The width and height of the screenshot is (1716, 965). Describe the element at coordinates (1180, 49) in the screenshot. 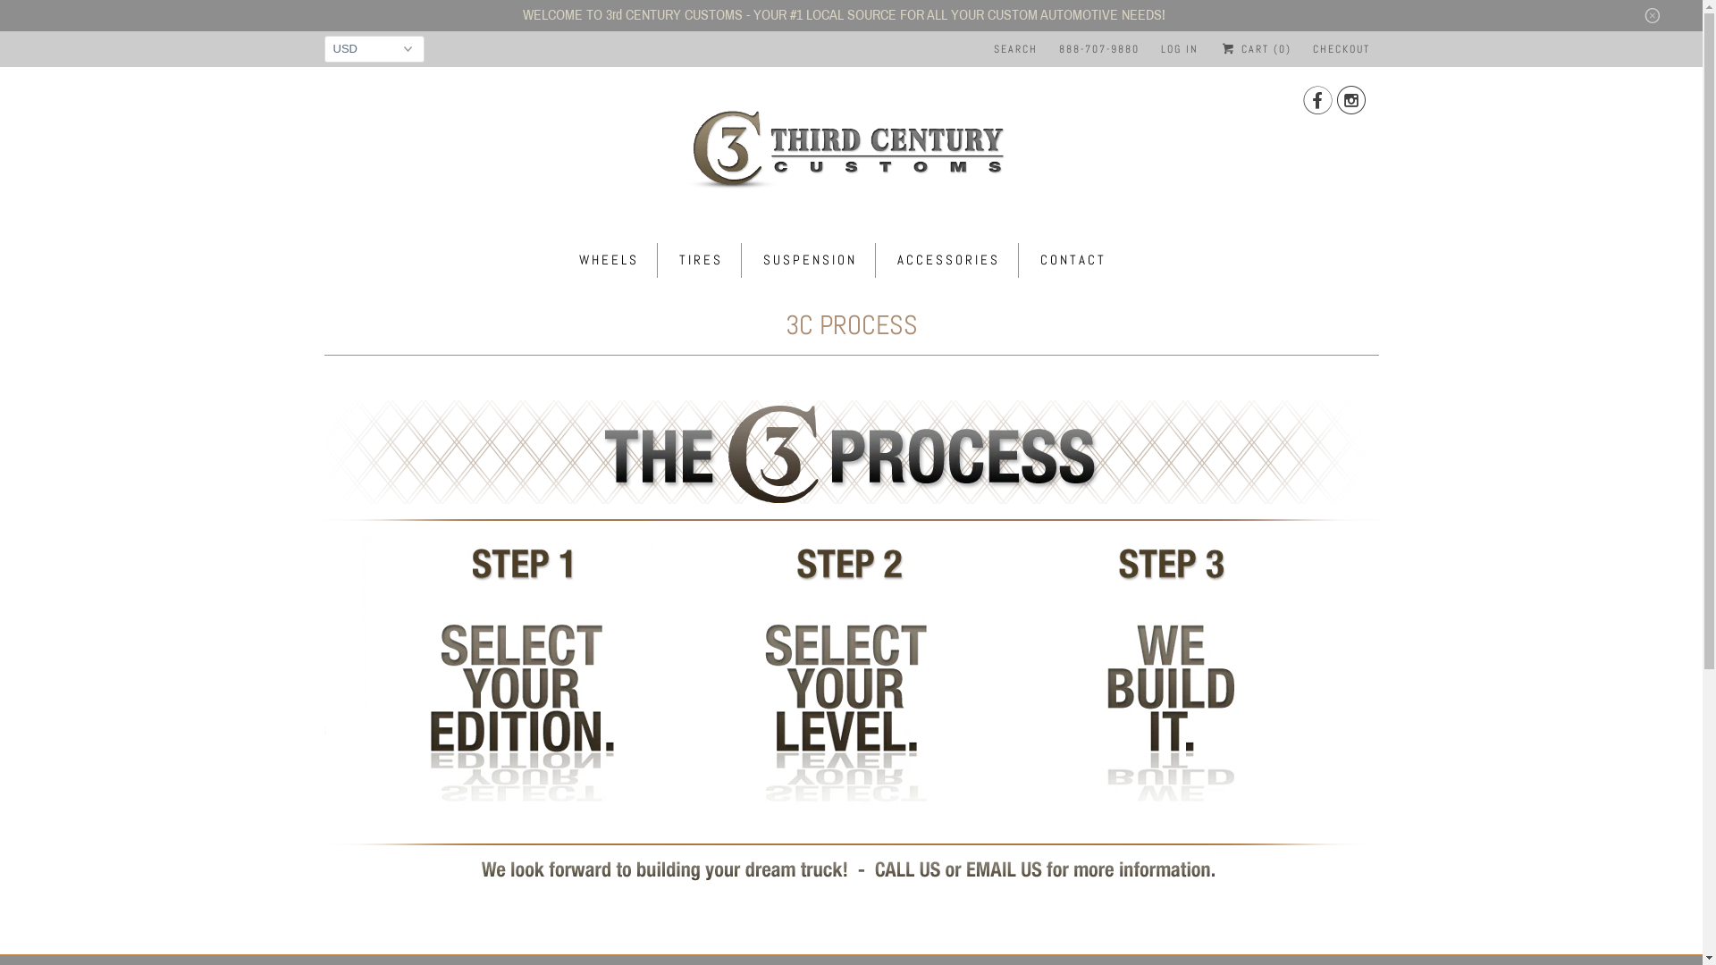

I see `LOG IN` at that location.